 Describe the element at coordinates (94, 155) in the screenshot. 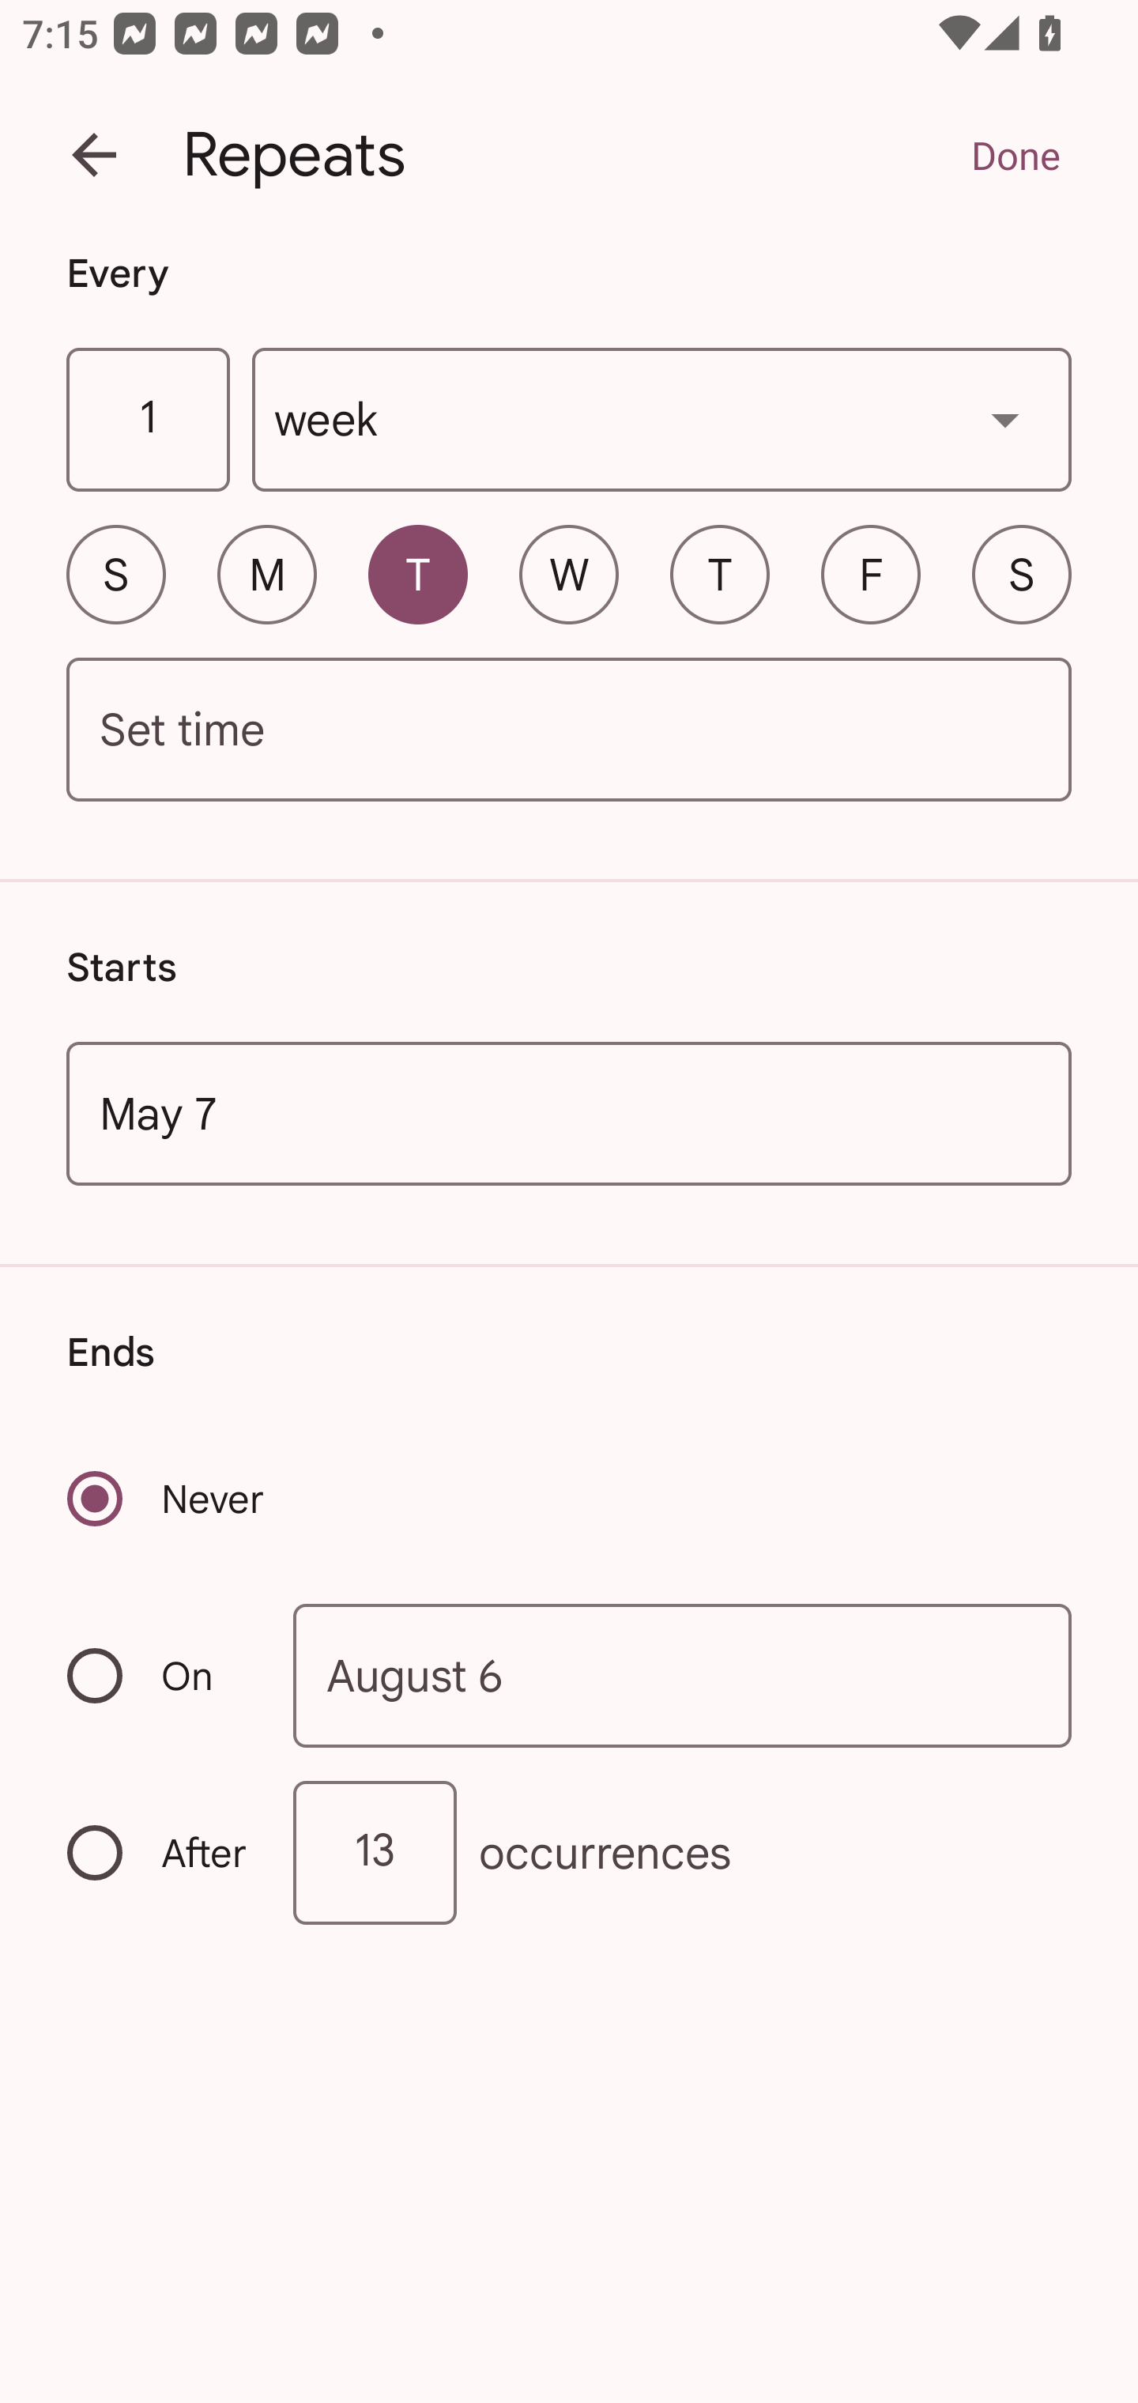

I see `Back` at that location.